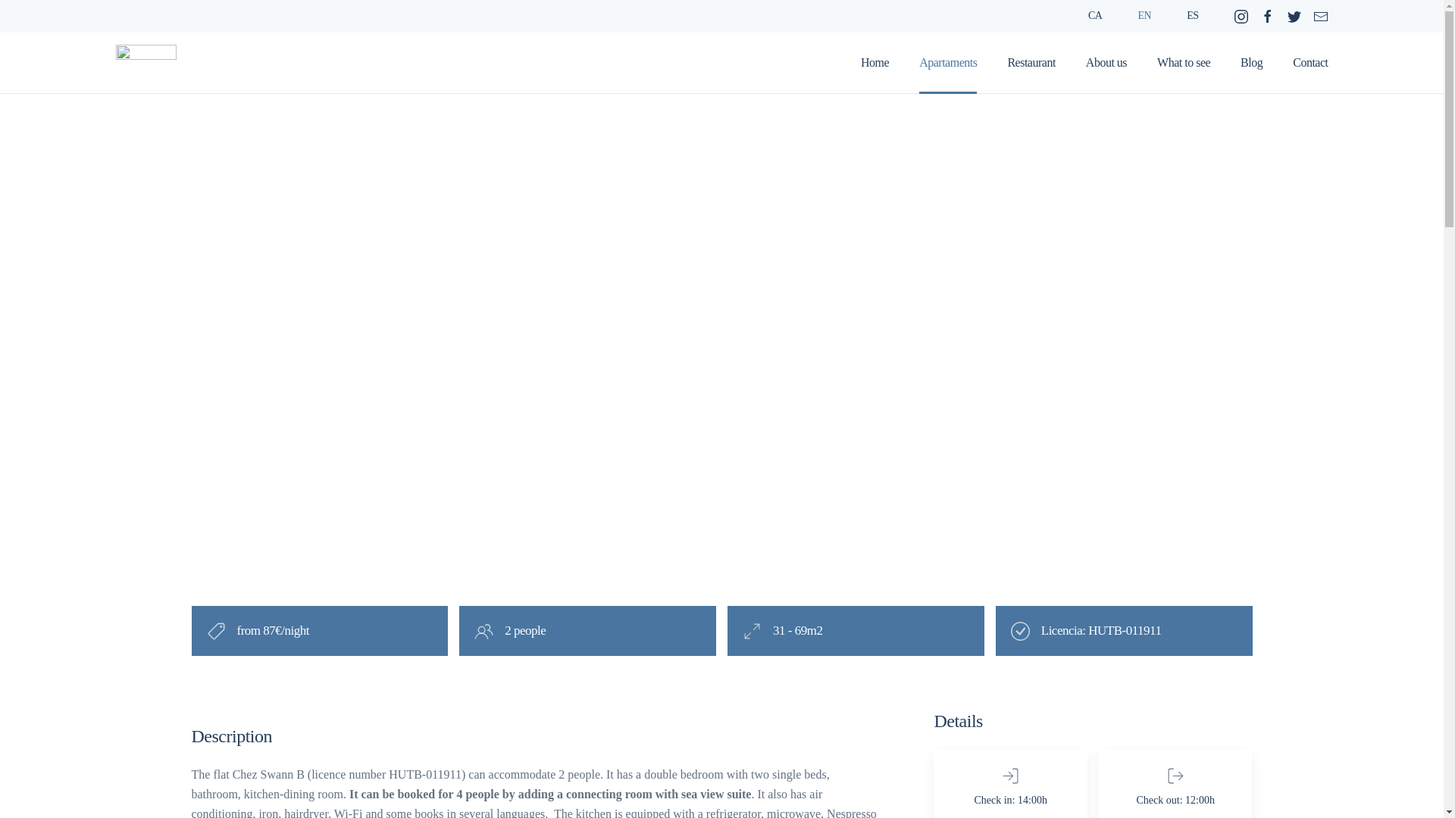 Image resolution: width=1455 pixels, height=818 pixels. Describe the element at coordinates (311, 259) in the screenshot. I see `APARTAMENT` at that location.